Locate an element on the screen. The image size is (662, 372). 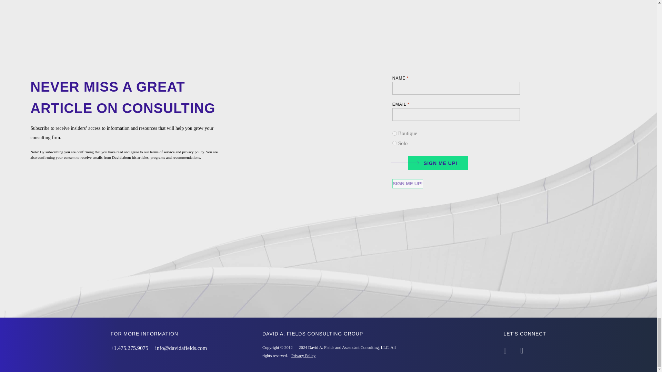
Privacy Policy is located at coordinates (303, 356).